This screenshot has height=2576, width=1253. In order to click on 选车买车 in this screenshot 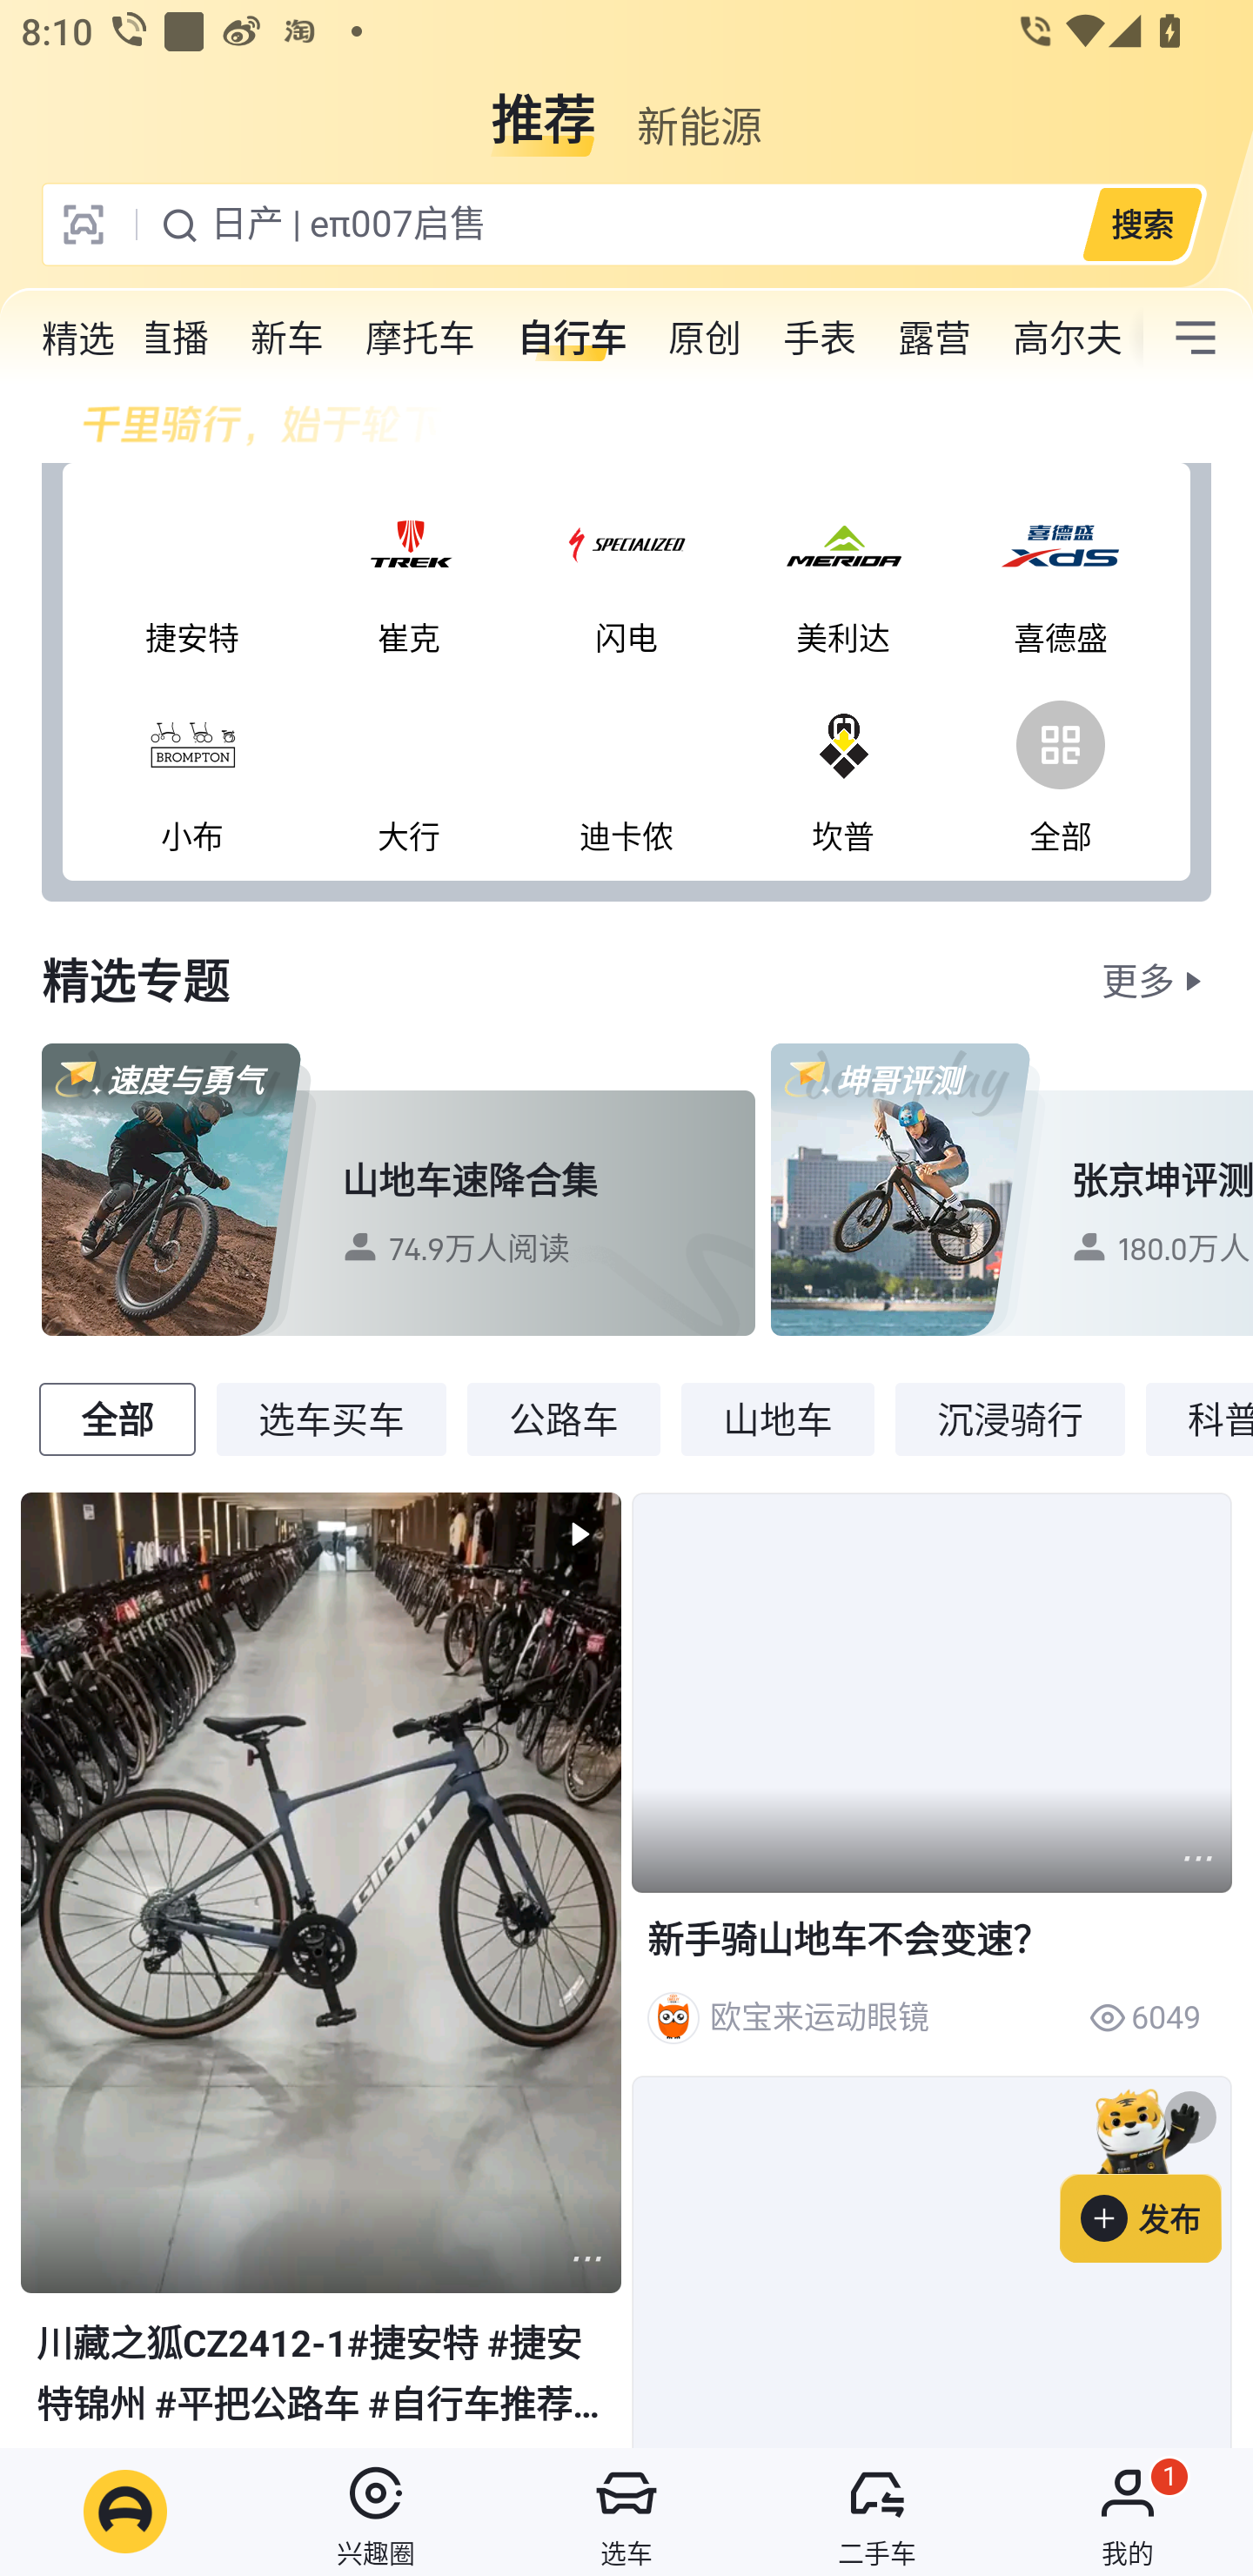, I will do `click(331, 1419)`.